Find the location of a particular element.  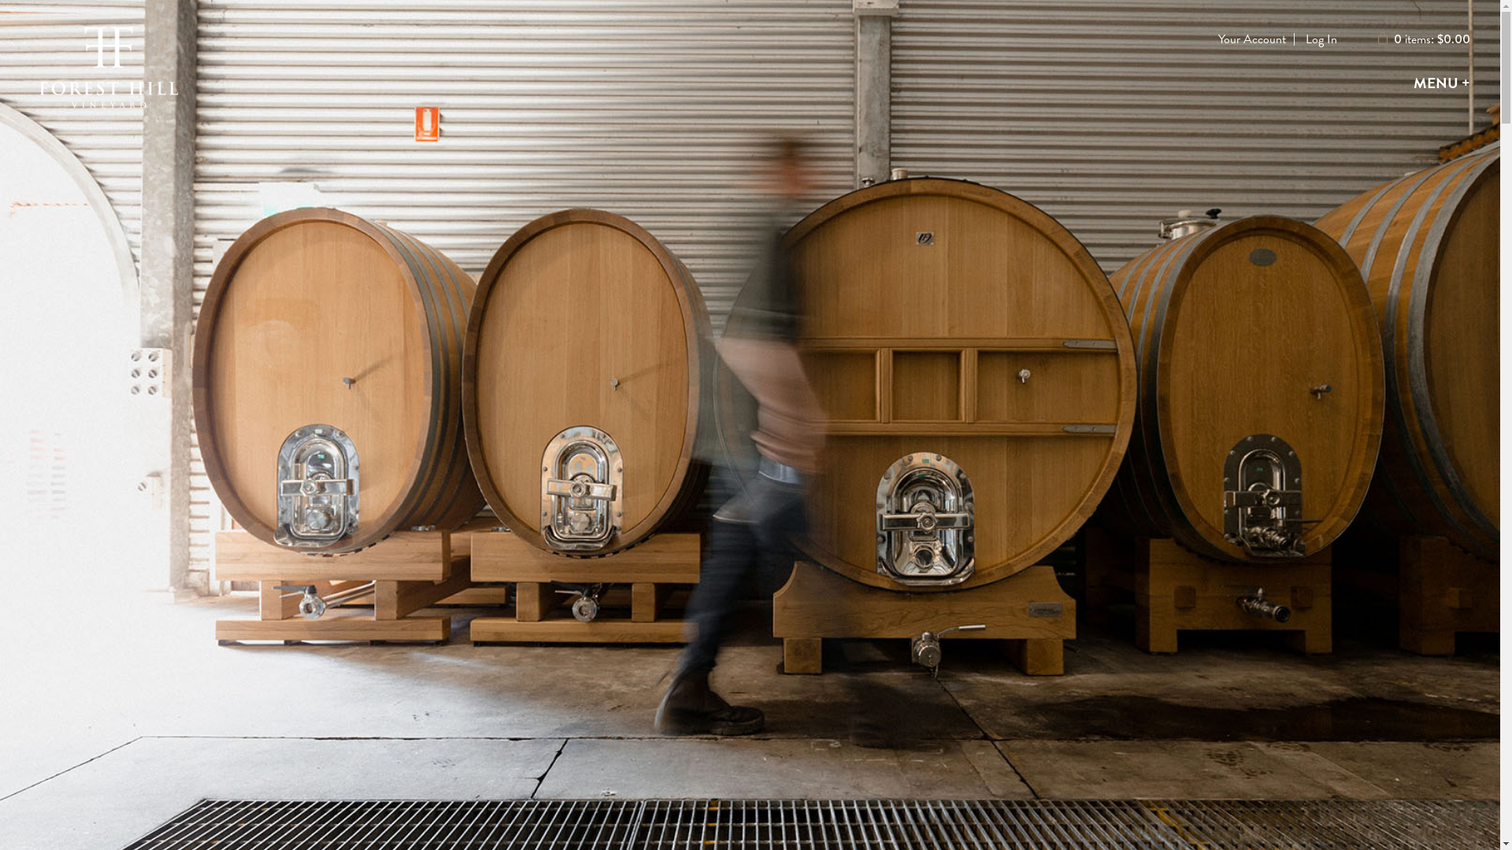

MENU + is located at coordinates (1442, 83).